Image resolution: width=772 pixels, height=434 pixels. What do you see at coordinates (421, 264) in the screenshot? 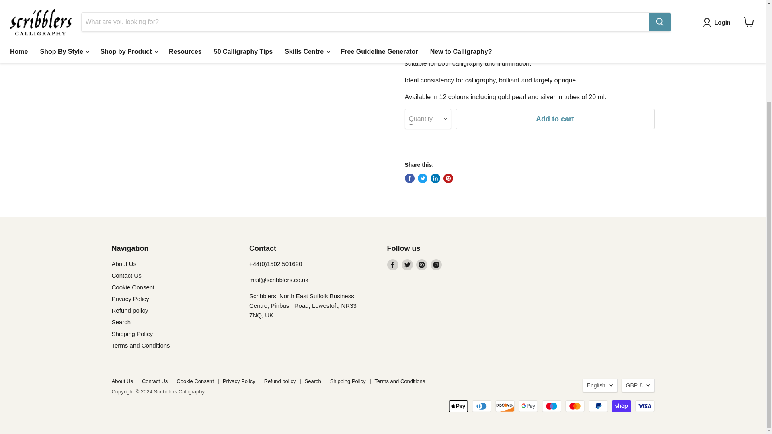
I see `Pinterest` at bounding box center [421, 264].